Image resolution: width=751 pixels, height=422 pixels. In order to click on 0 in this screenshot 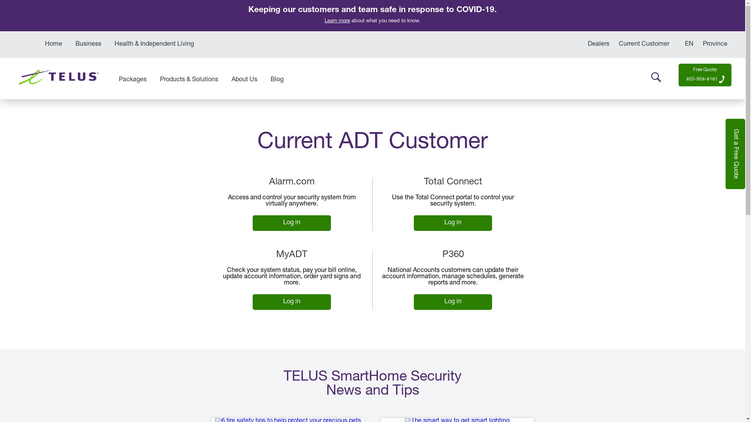, I will do `click(681, 233)`.